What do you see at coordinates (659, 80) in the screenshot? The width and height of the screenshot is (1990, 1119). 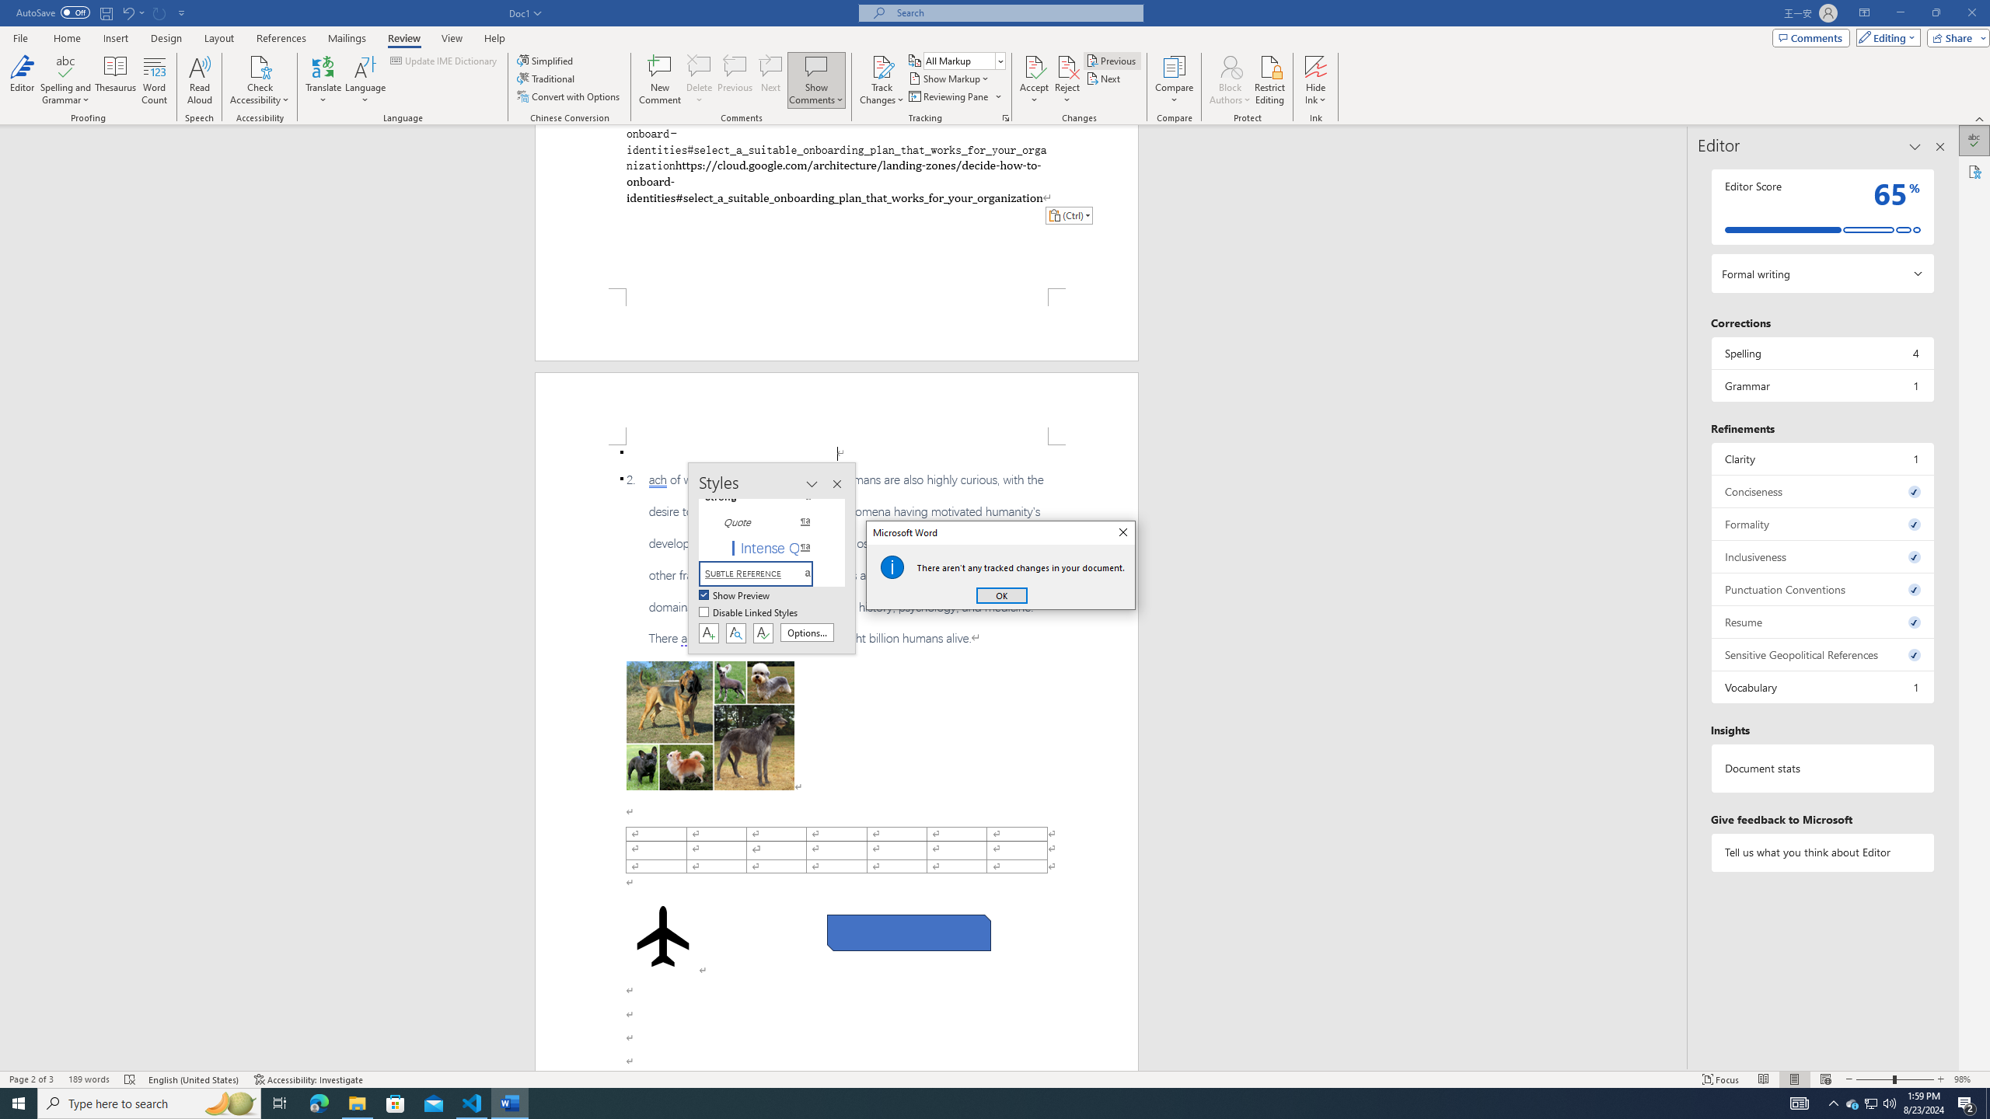 I see `Show Preview` at bounding box center [659, 80].